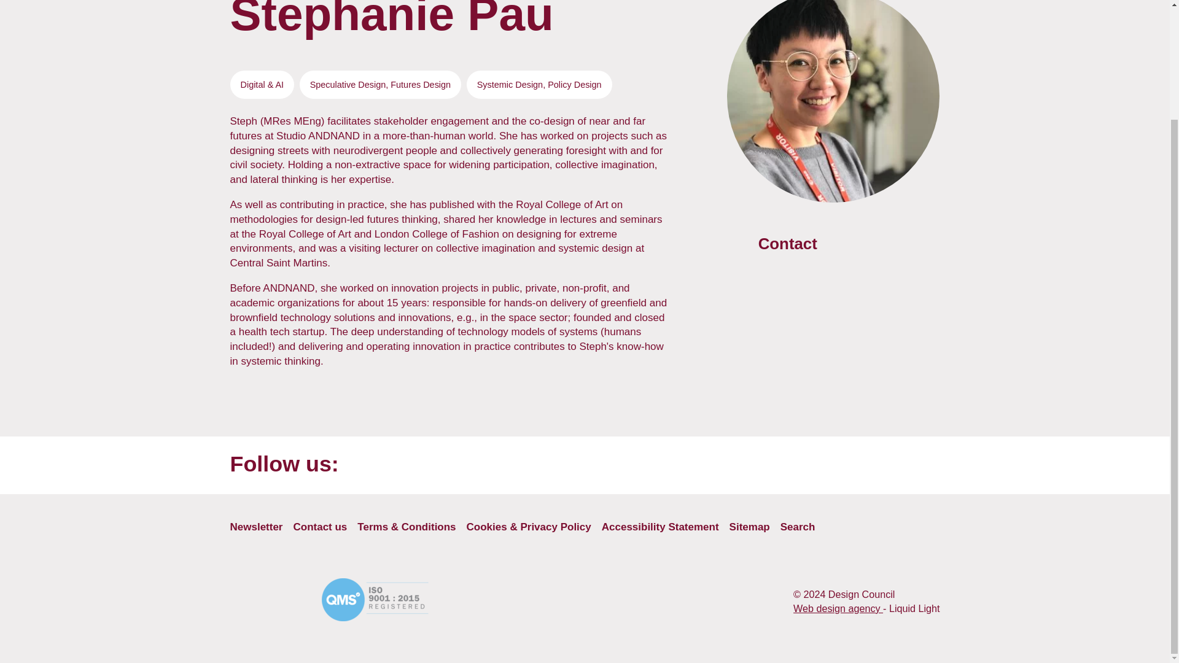 The height and width of the screenshot is (663, 1179). I want to click on Design Council on Medium, so click(874, 468).